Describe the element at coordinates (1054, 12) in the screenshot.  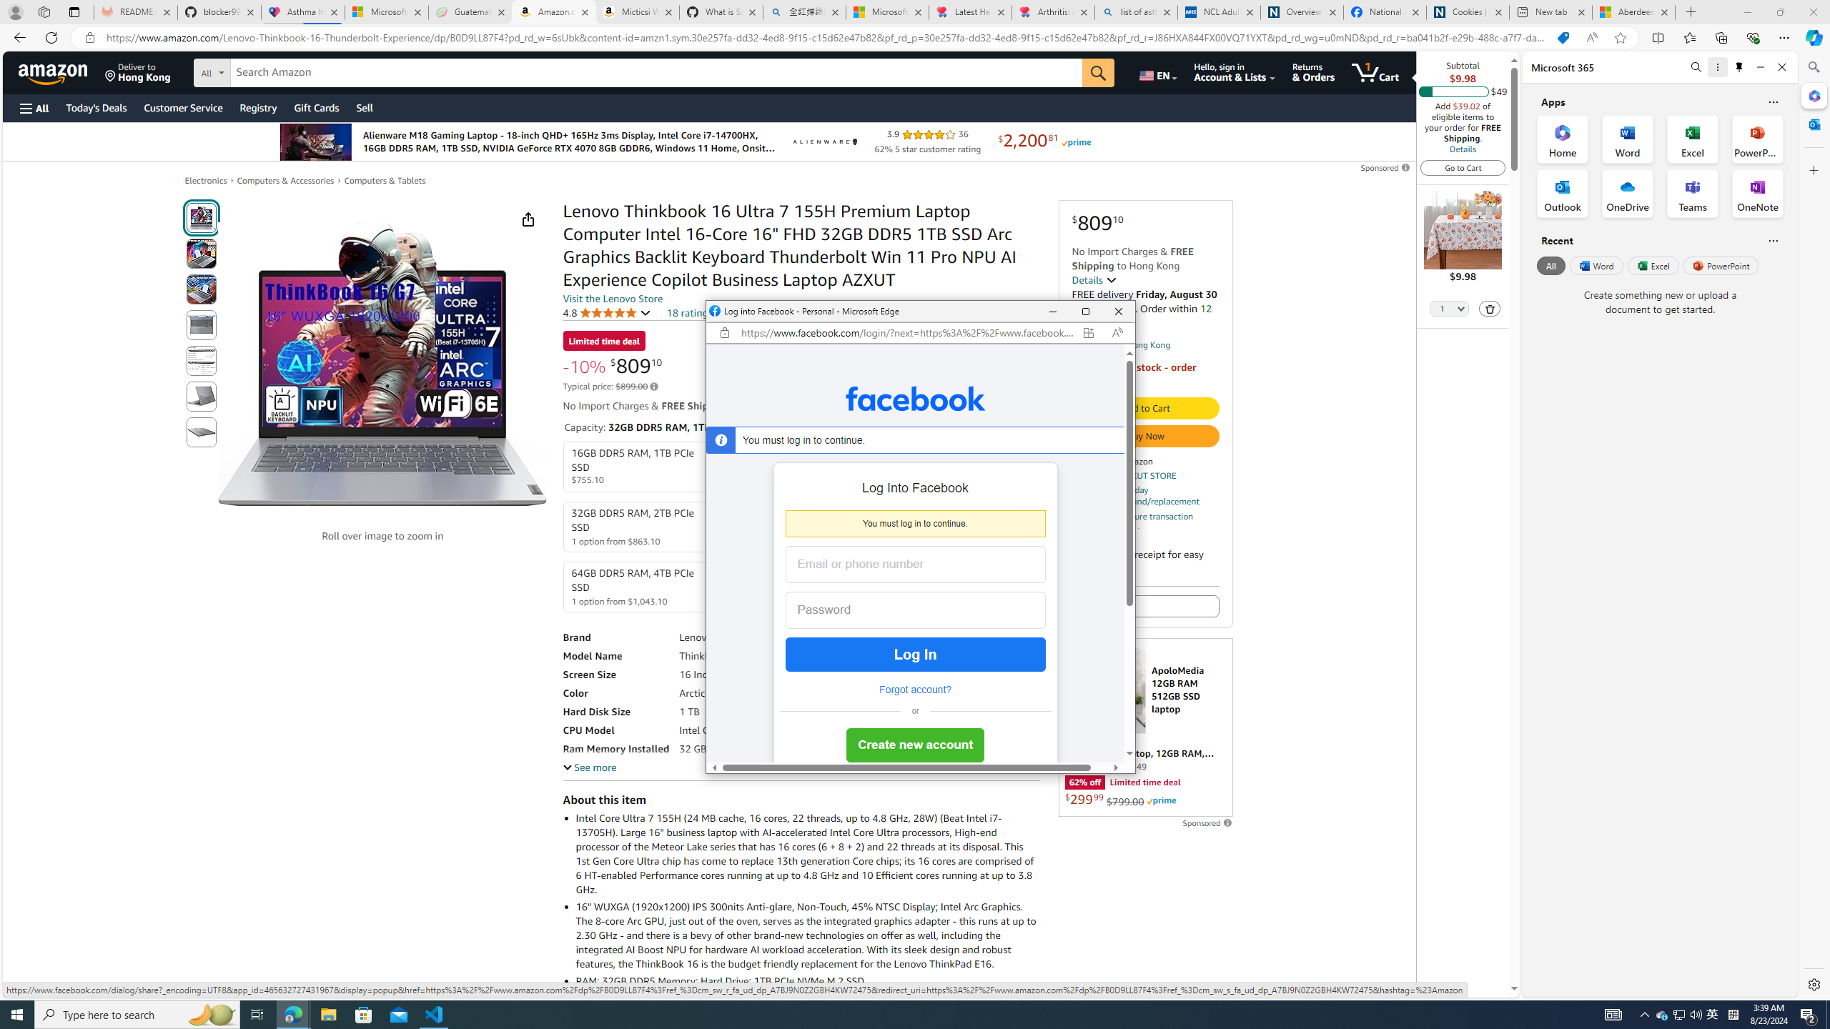
I see `Arthritis: Ask Health Professionals` at that location.